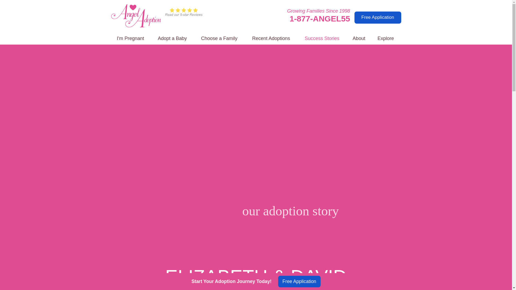 The width and height of the screenshot is (516, 290). Describe the element at coordinates (219, 39) in the screenshot. I see `Waiting Families` at that location.